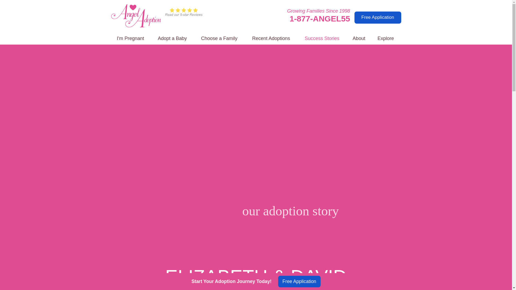 The width and height of the screenshot is (516, 290). Describe the element at coordinates (219, 39) in the screenshot. I see `Waiting Families` at that location.